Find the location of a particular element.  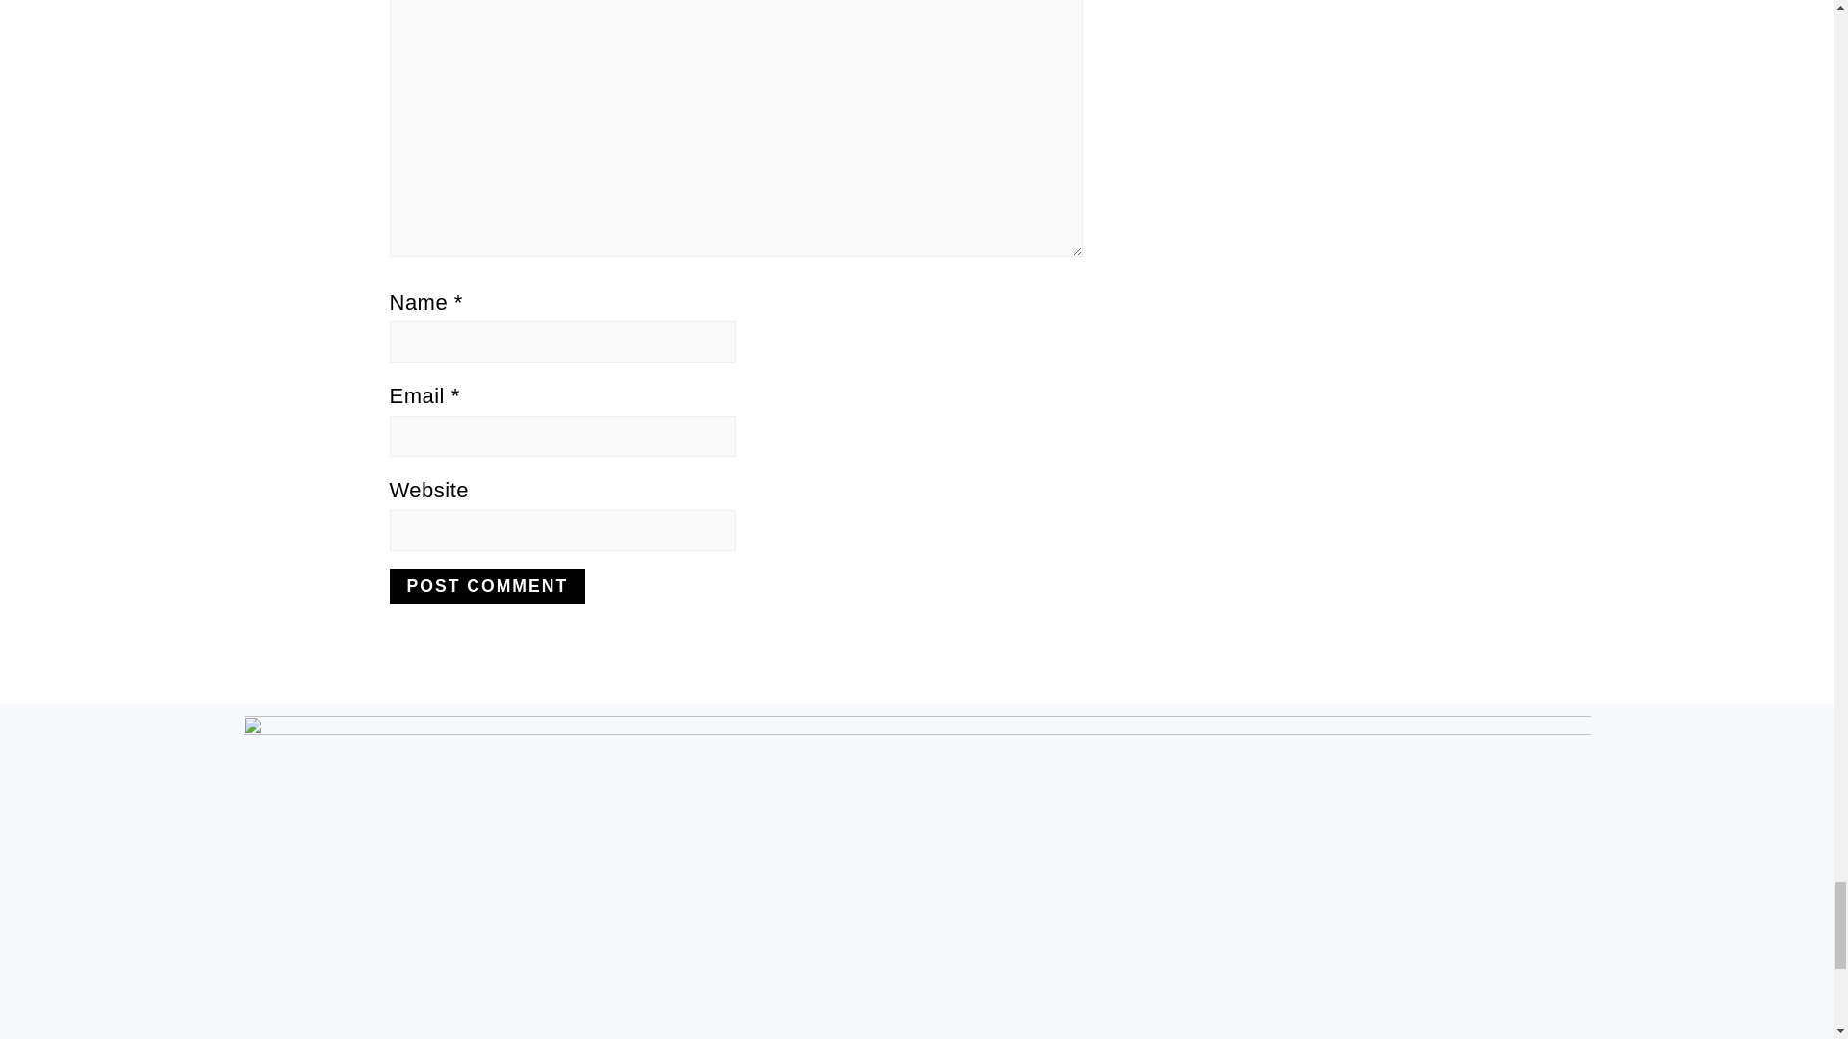

Post Comment is located at coordinates (487, 585).